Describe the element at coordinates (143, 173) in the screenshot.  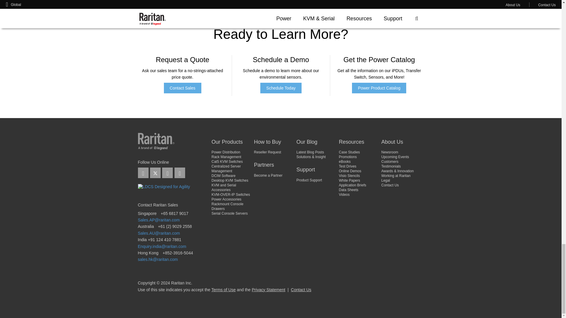
I see `Visit us on LinkedIn` at that location.